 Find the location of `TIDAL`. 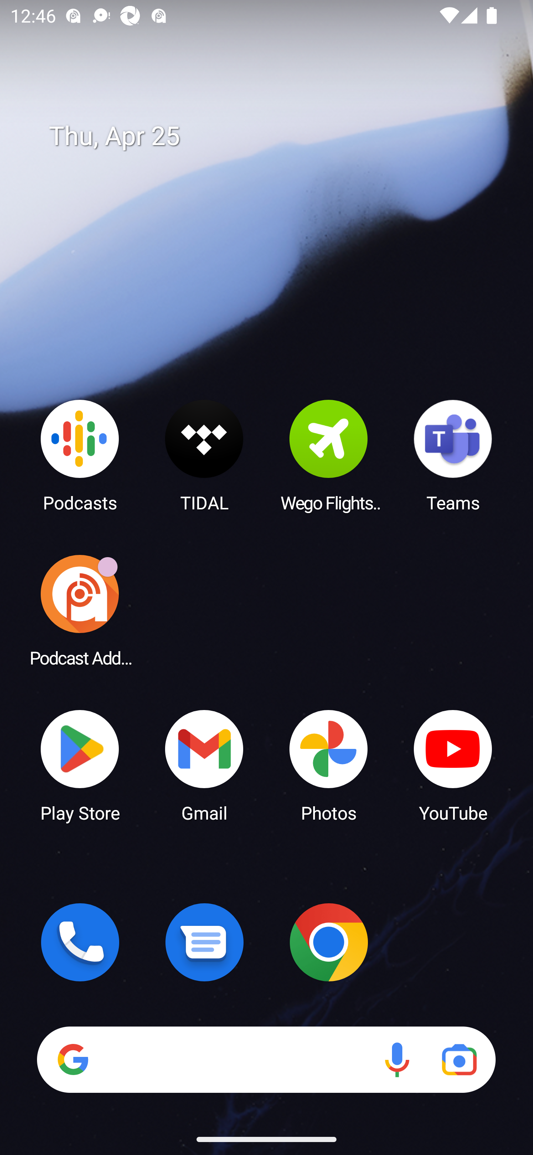

TIDAL is located at coordinates (204, 455).